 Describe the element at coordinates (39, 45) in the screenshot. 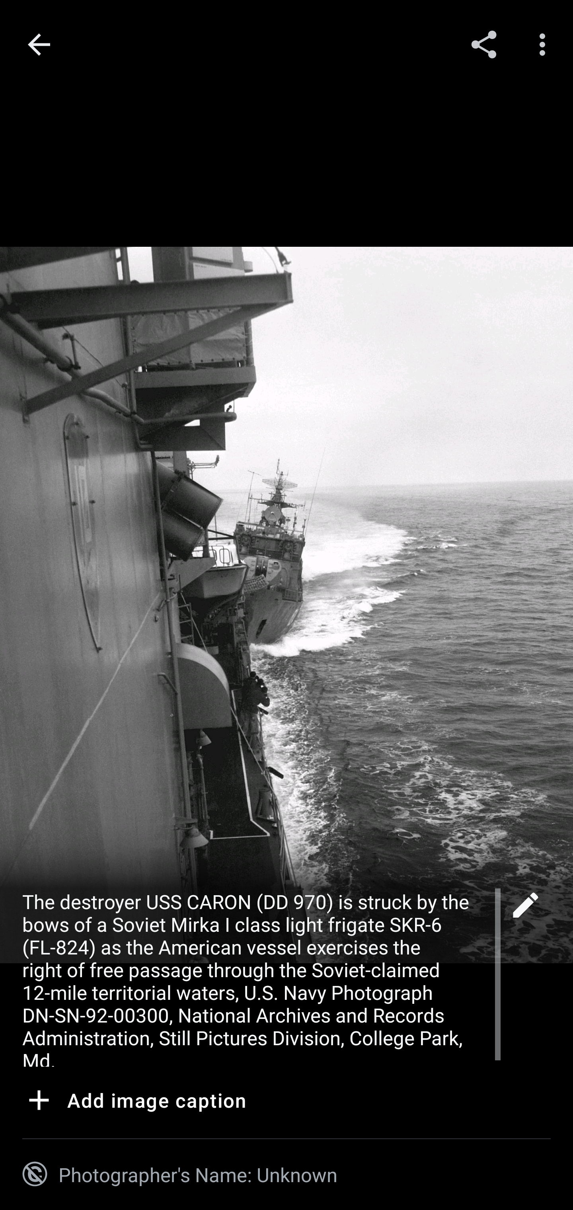

I see `Navigate up` at that location.